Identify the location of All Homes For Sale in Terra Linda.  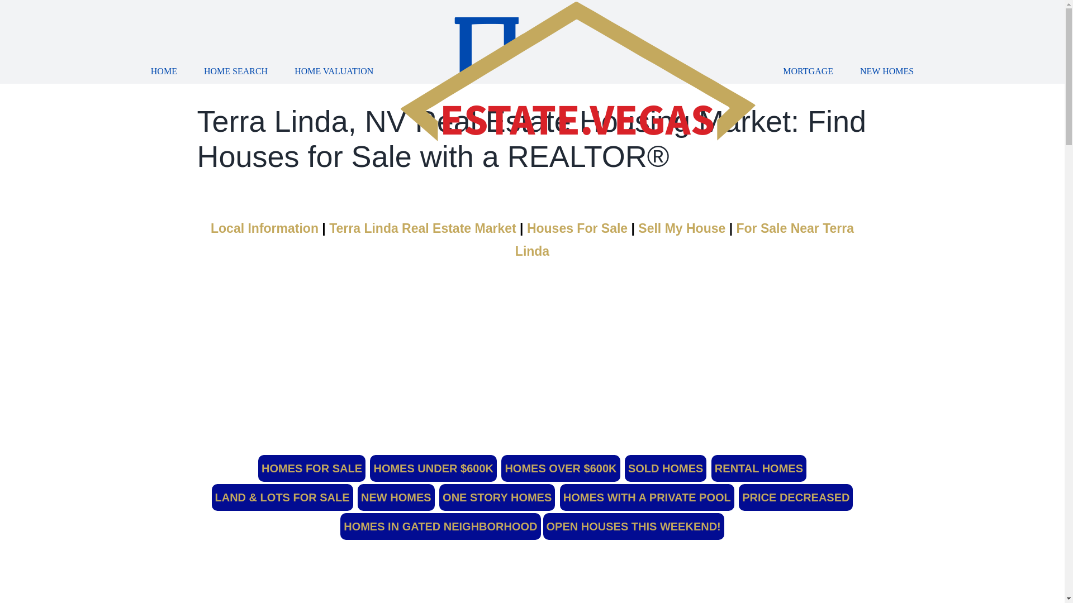
(312, 468).